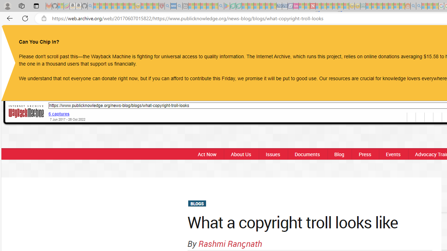 This screenshot has height=251, width=447. I want to click on Blog, so click(339, 154).